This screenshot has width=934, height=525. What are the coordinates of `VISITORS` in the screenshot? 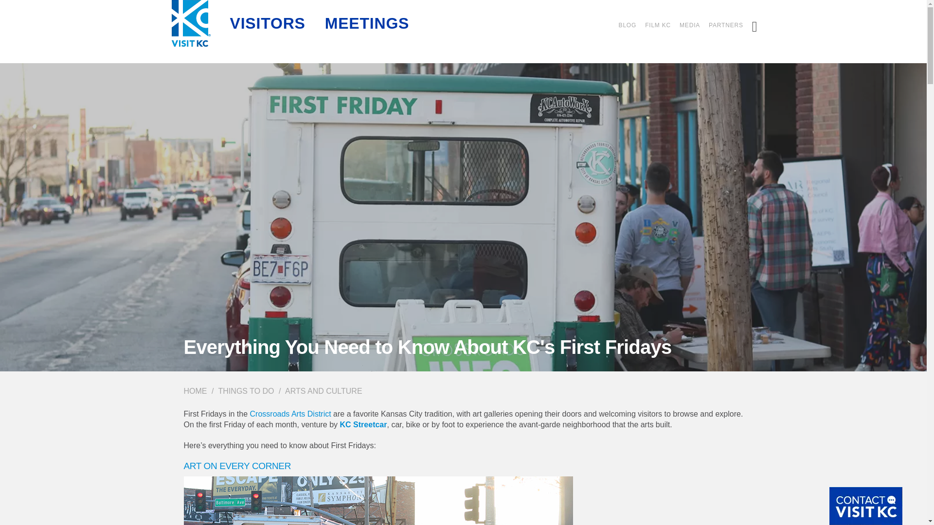 It's located at (268, 16).